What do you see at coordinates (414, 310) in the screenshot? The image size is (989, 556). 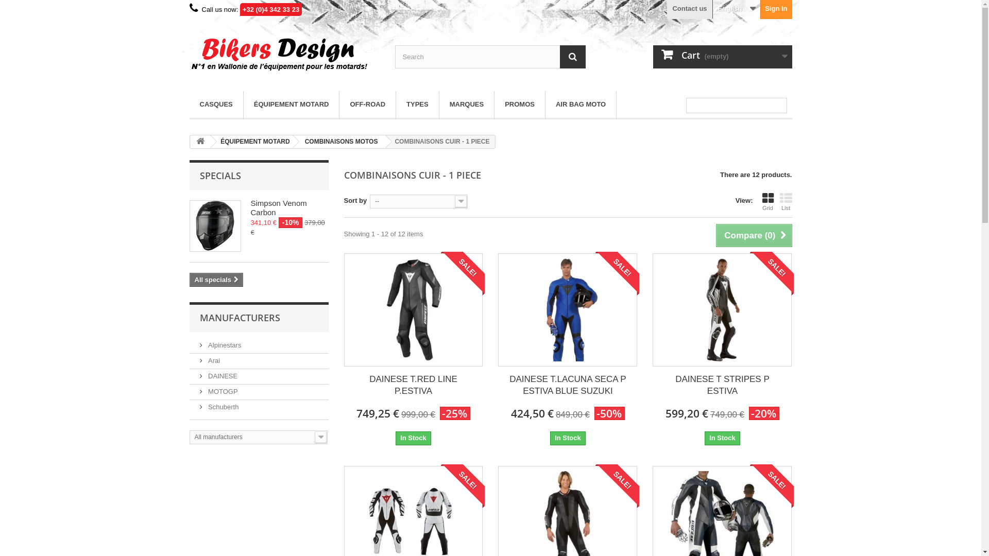 I see `DAINESE T.RED LINE P.ESTIVA` at bounding box center [414, 310].